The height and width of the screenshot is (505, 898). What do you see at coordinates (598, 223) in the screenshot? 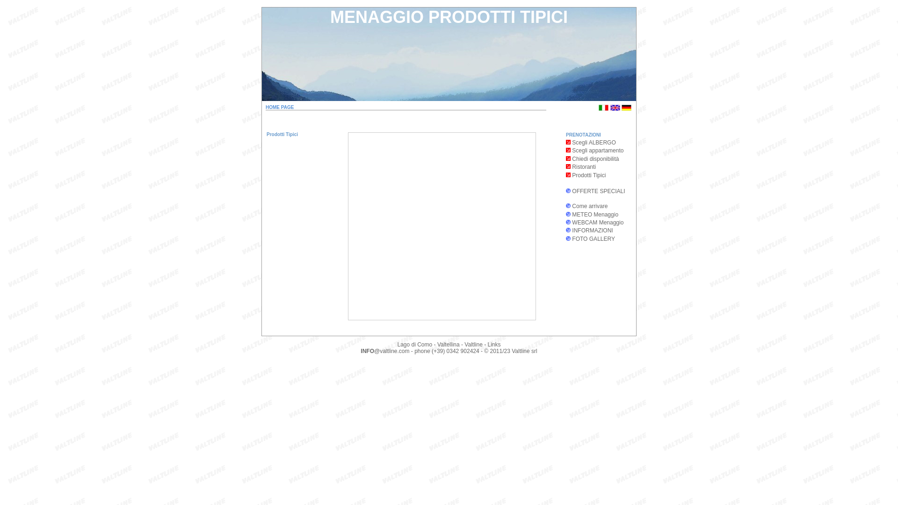
I see `WEBCAM Menaggio` at bounding box center [598, 223].